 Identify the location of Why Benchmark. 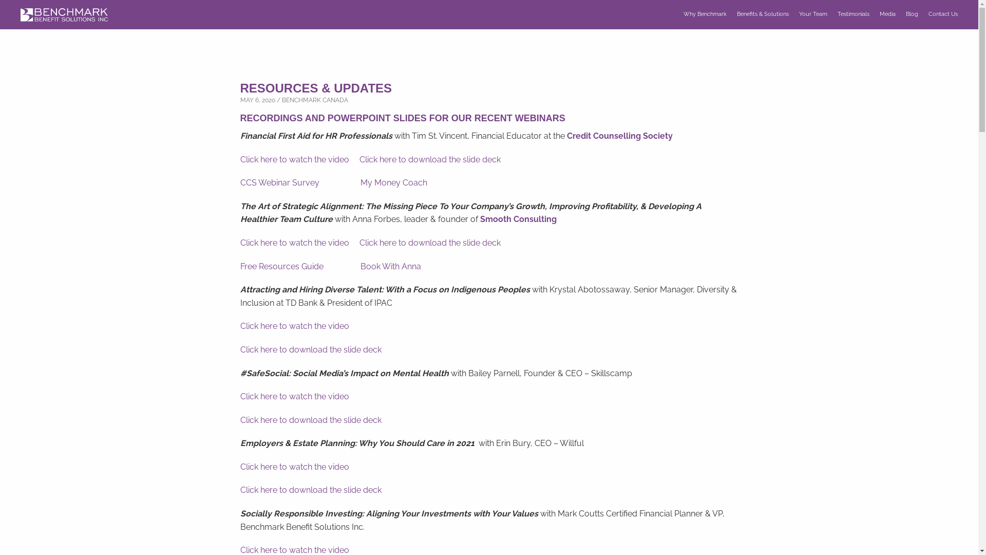
(705, 14).